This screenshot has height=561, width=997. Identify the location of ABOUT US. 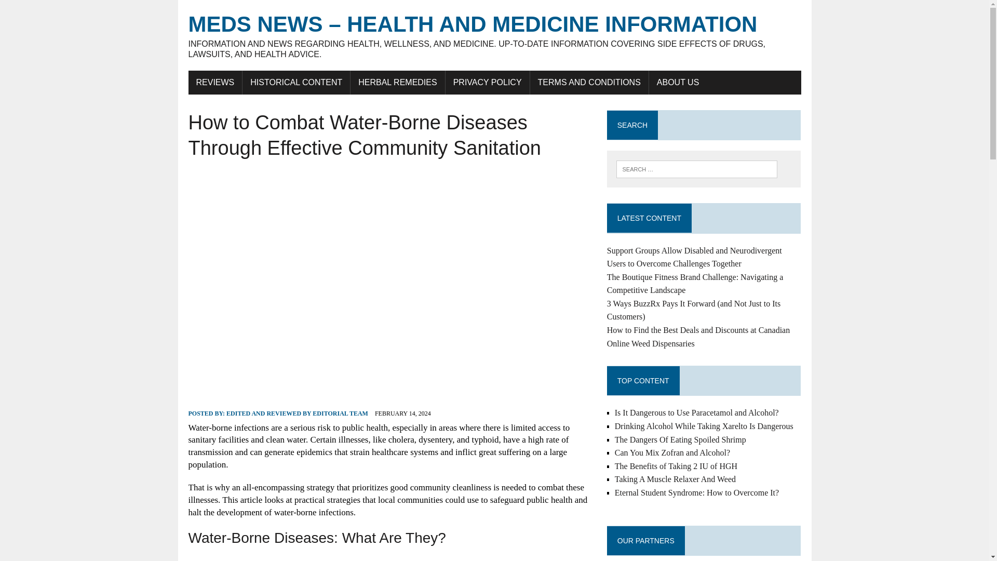
(678, 83).